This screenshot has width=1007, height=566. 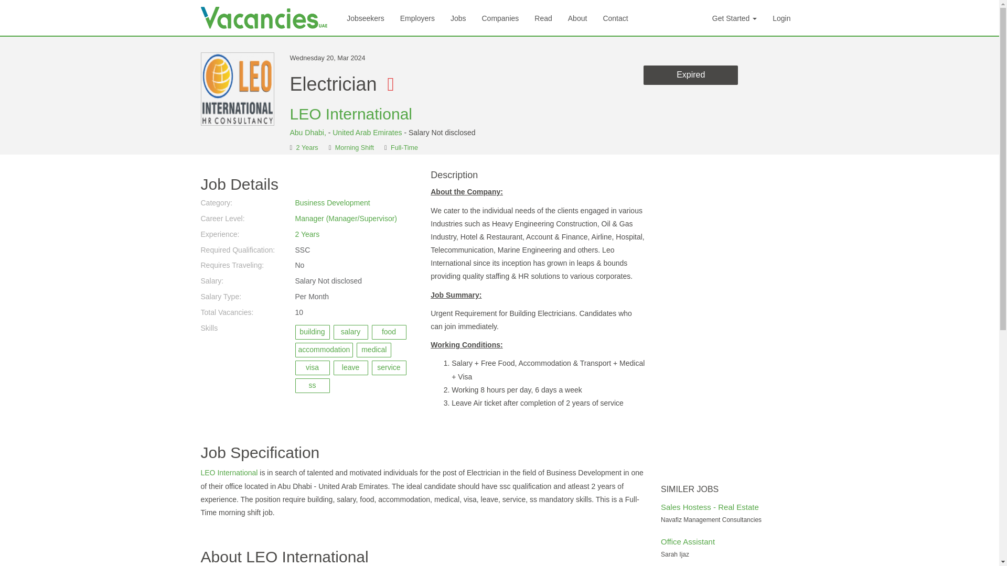 What do you see at coordinates (458, 18) in the screenshot?
I see `Jobs` at bounding box center [458, 18].